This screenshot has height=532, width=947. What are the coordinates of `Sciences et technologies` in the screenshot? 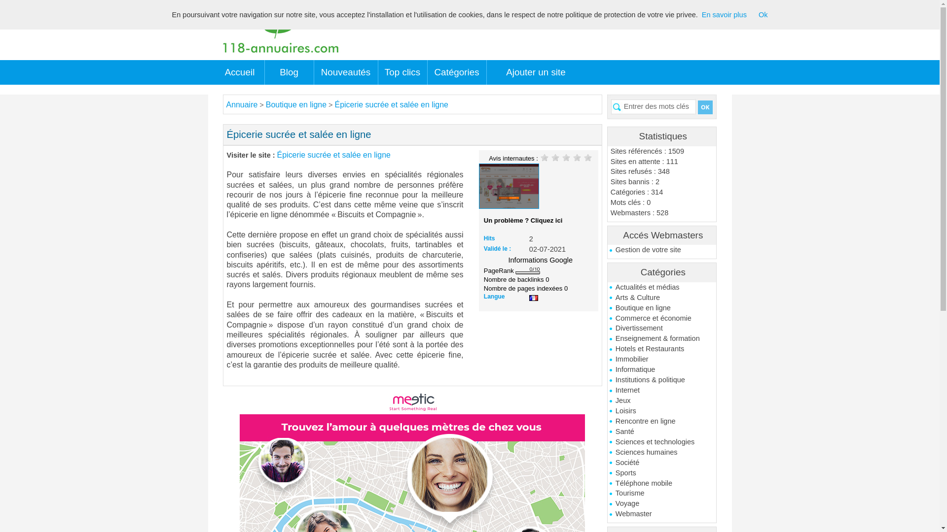 It's located at (662, 442).